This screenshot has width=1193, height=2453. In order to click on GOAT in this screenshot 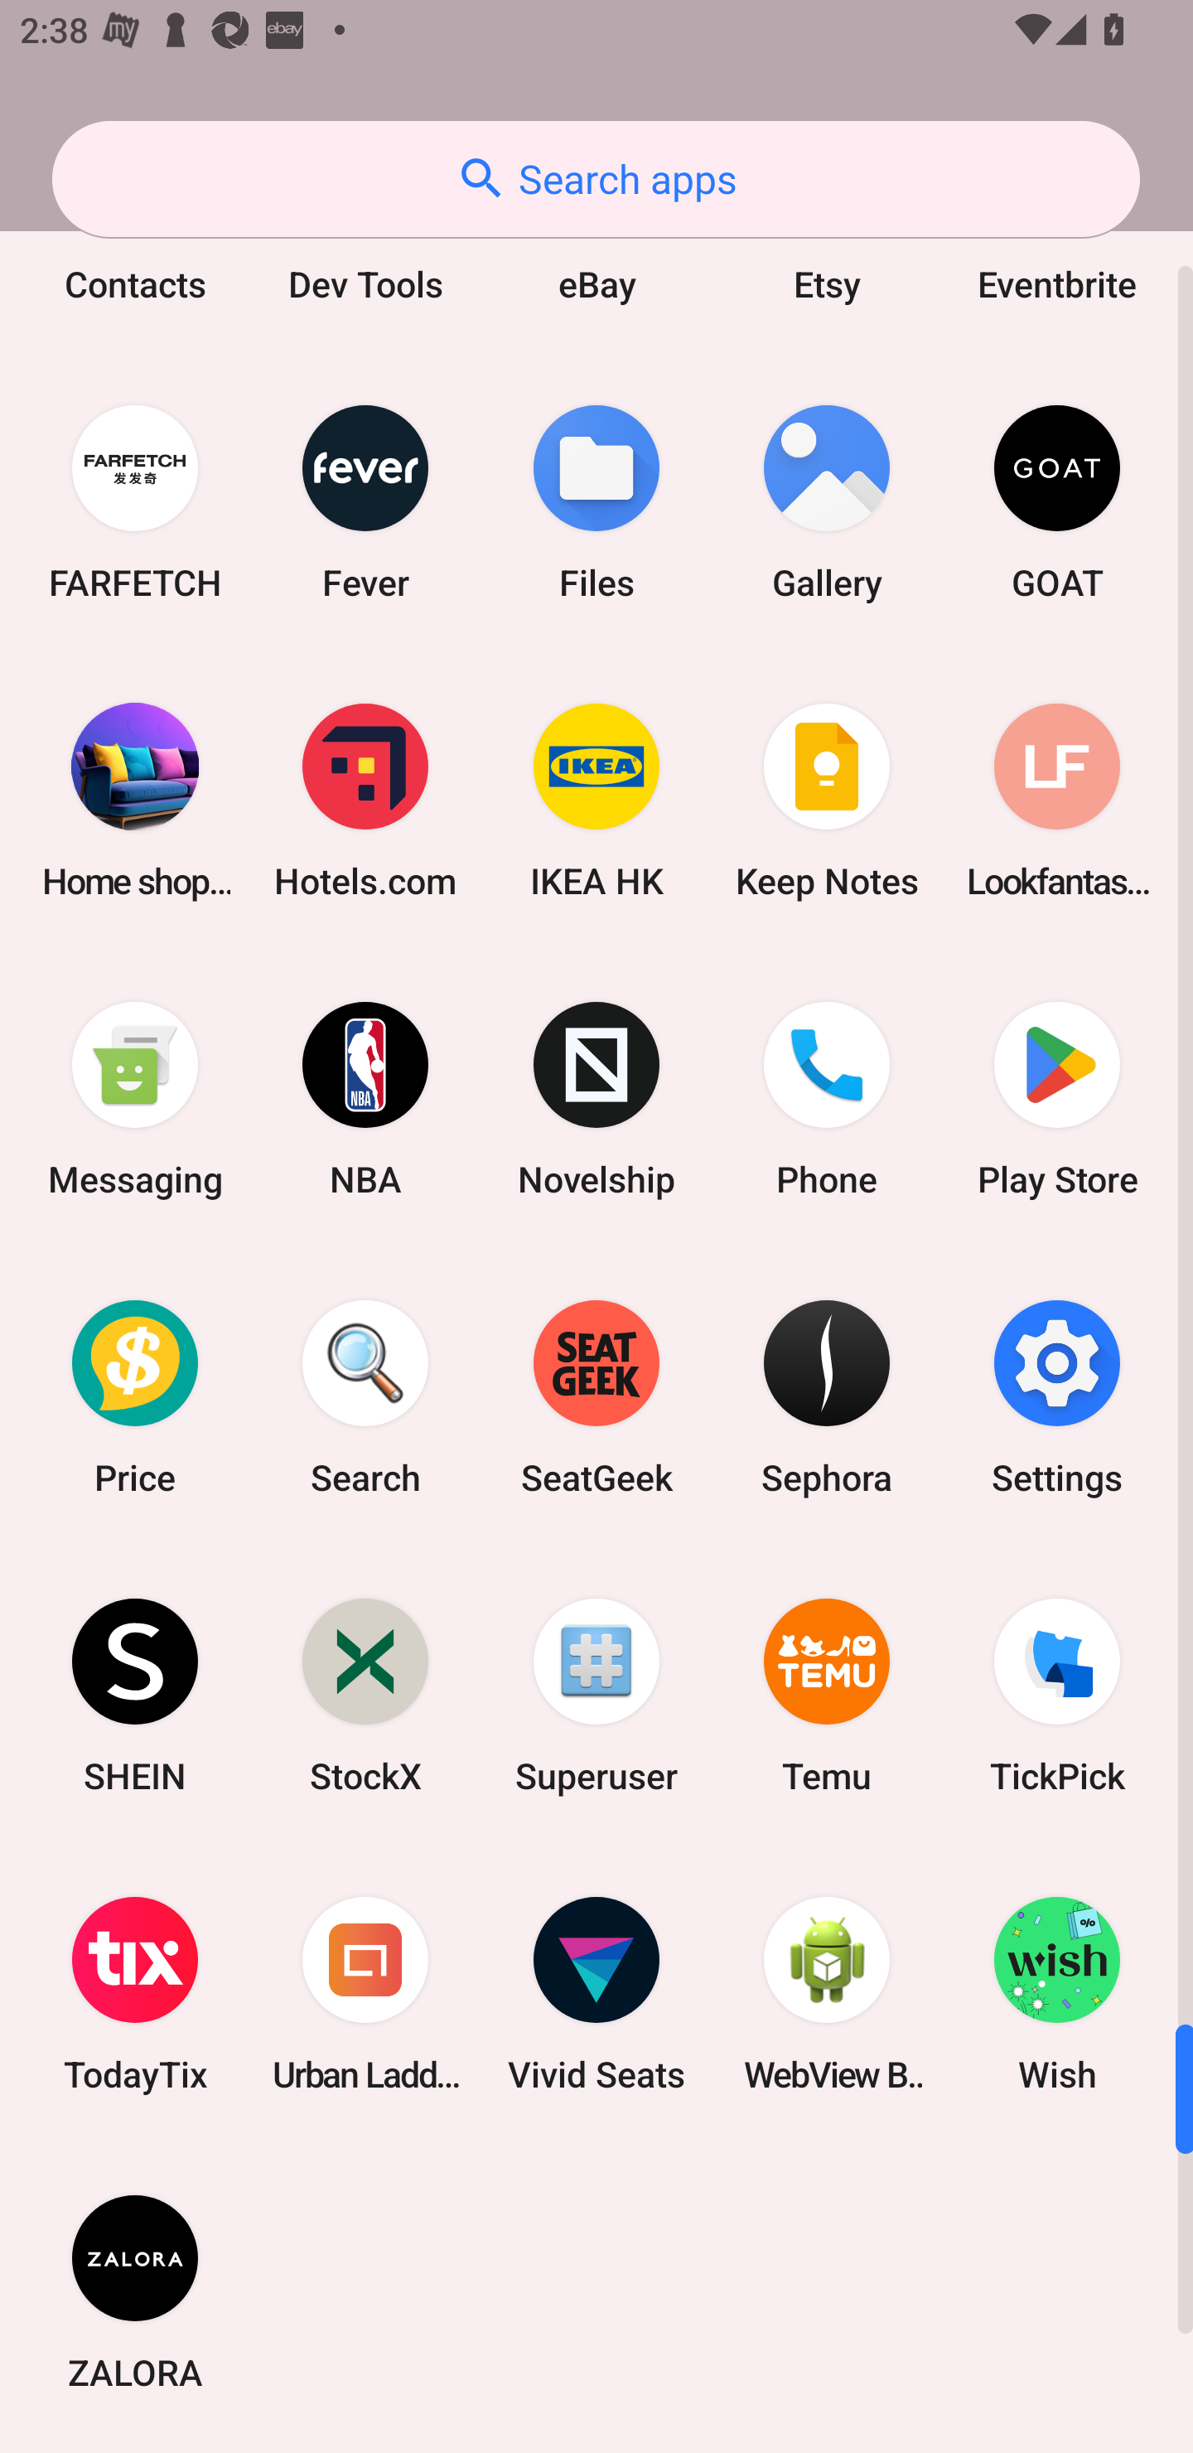, I will do `click(1057, 502)`.